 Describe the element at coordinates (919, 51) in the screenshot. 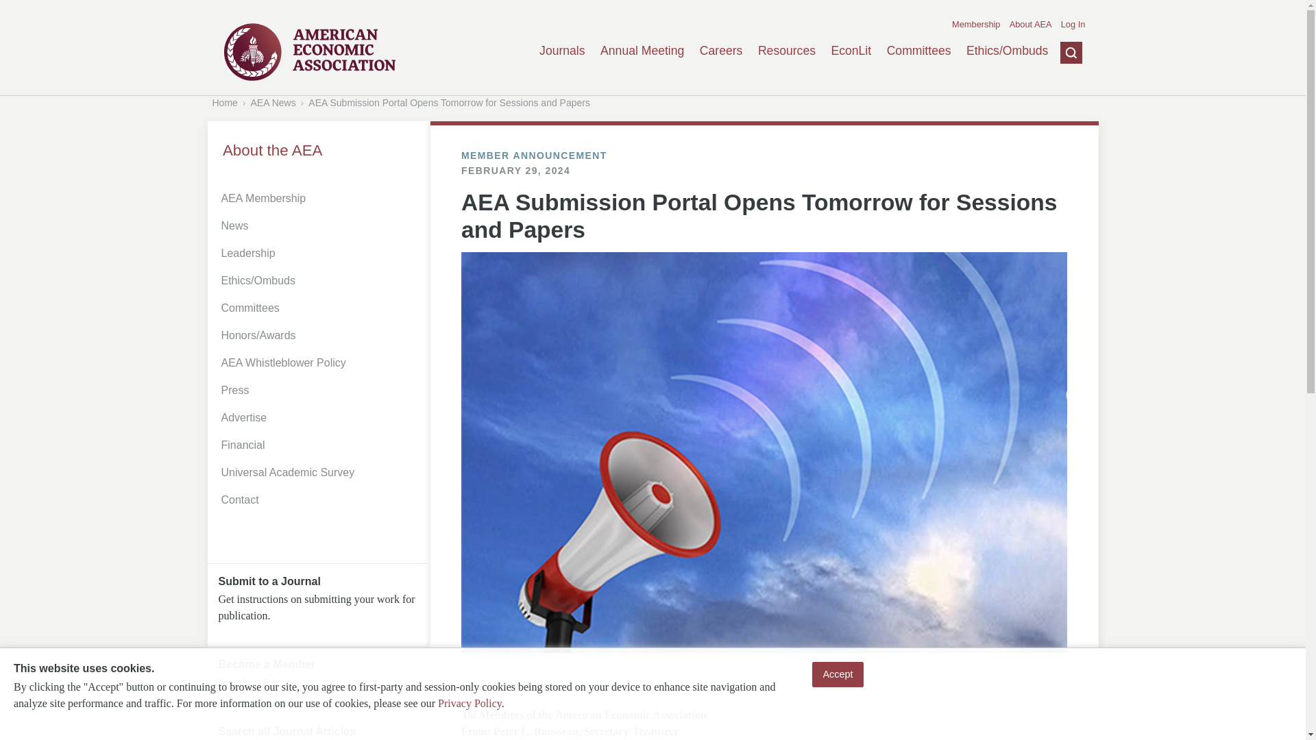

I see `Committees` at that location.